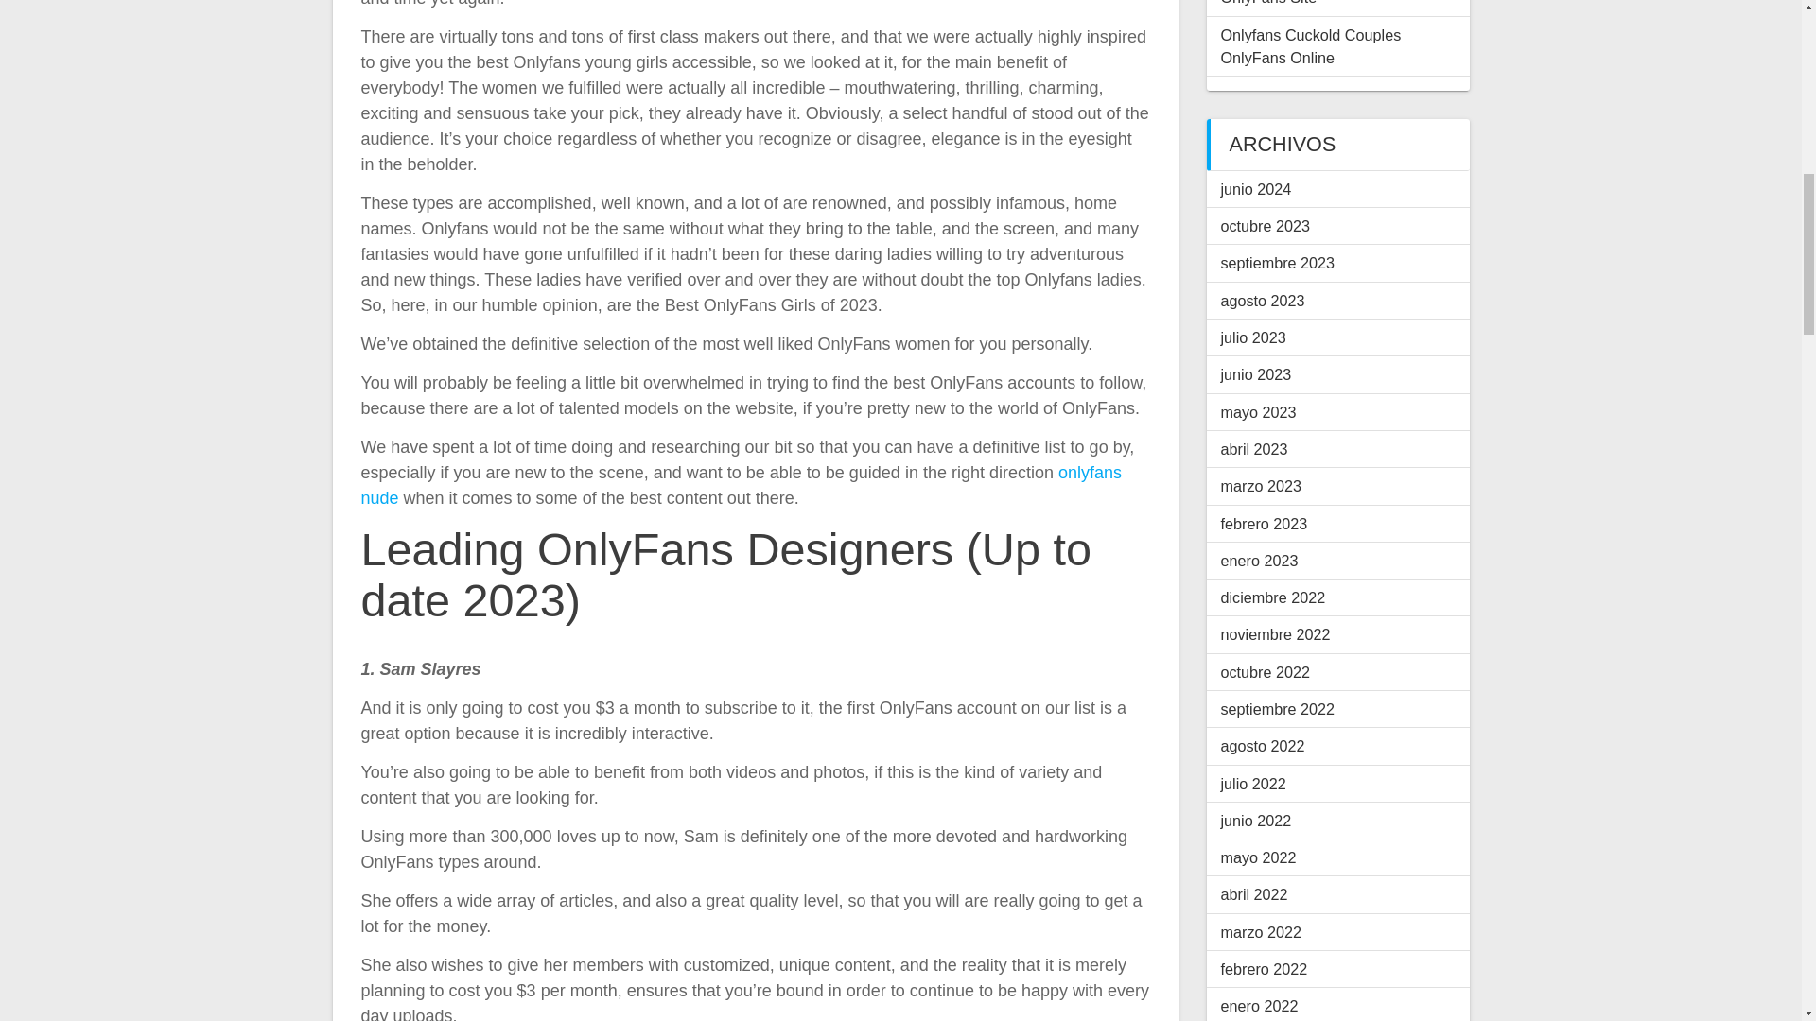  I want to click on octubre 2023, so click(1265, 226).